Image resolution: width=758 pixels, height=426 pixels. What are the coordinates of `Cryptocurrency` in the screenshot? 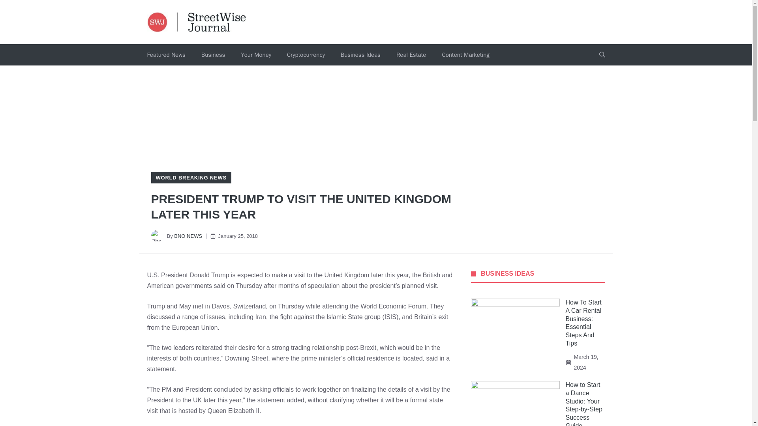 It's located at (306, 55).